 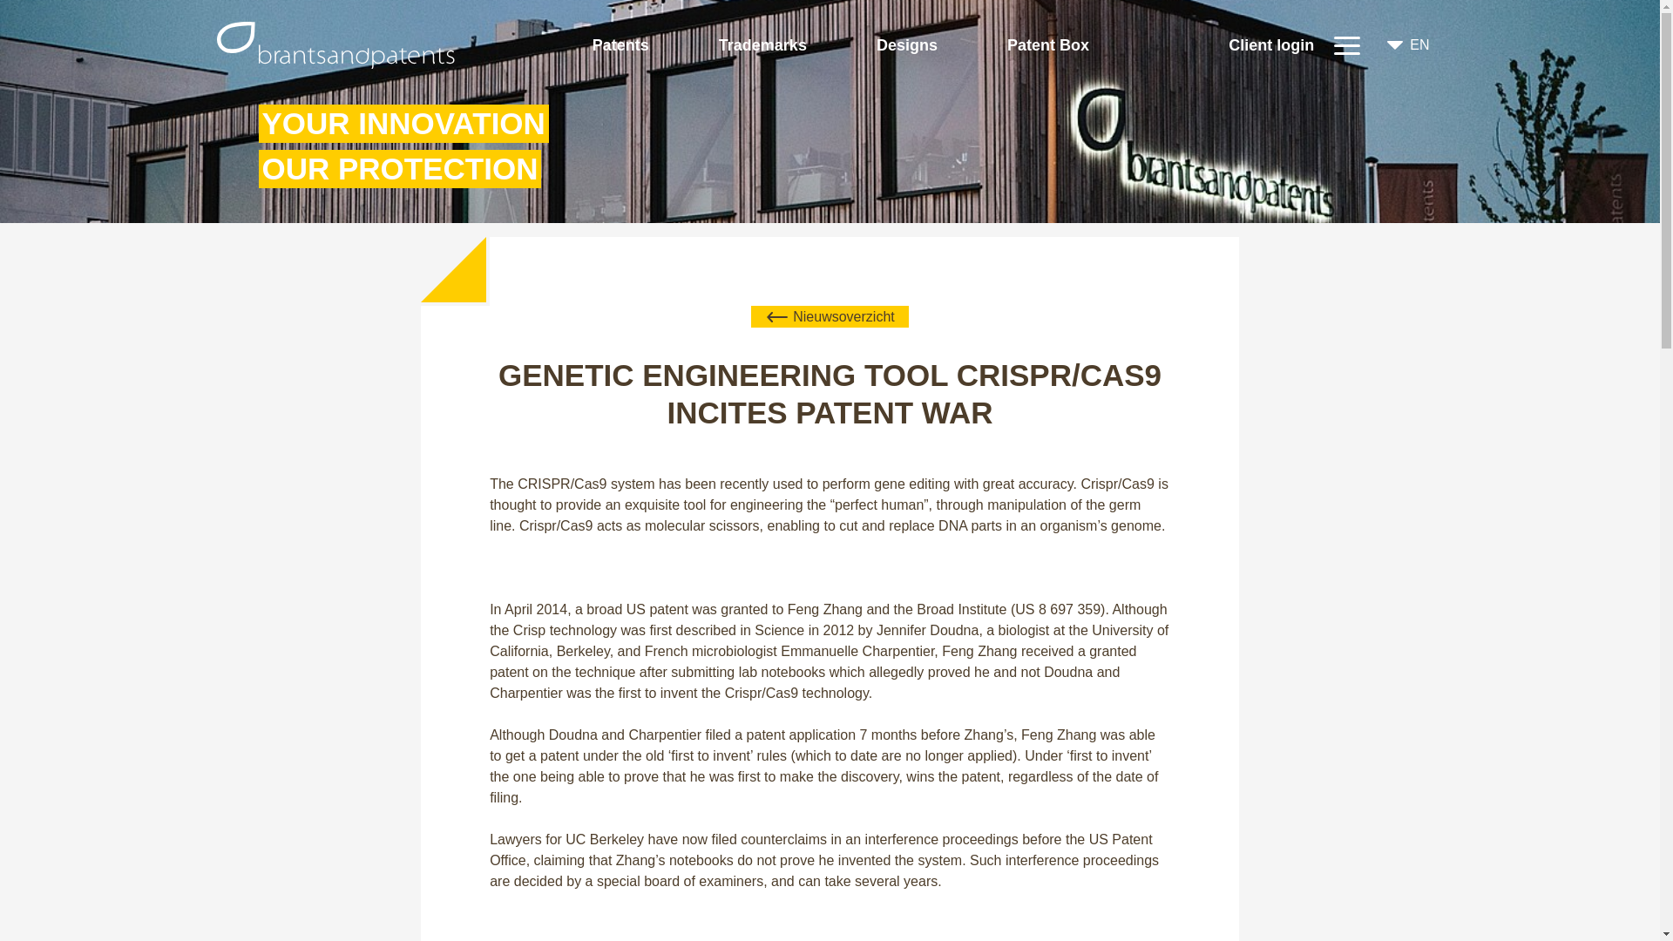 What do you see at coordinates (1047, 49) in the screenshot?
I see `Patent Box` at bounding box center [1047, 49].